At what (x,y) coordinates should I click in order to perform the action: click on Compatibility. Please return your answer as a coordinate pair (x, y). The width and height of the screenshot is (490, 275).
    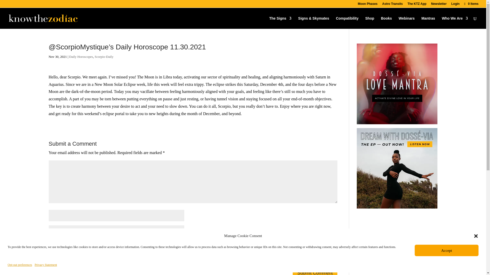
    Looking at the image, I should click on (347, 22).